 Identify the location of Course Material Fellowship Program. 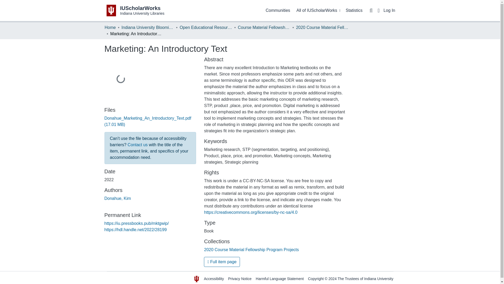
(264, 27).